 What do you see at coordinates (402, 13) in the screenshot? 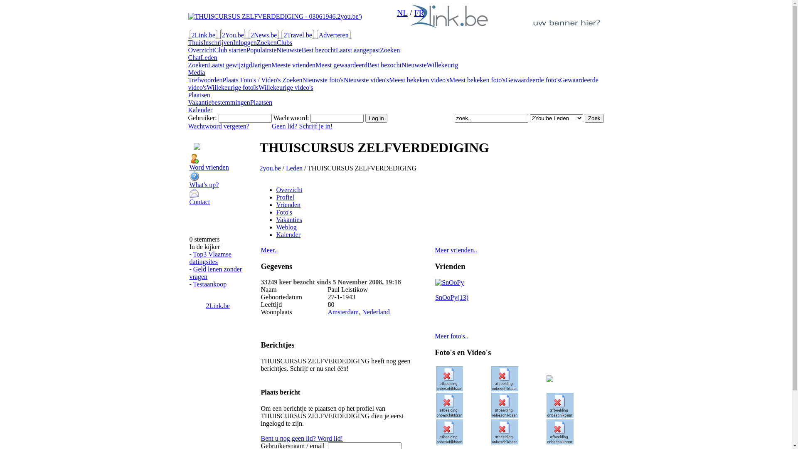
I see `NL` at bounding box center [402, 13].